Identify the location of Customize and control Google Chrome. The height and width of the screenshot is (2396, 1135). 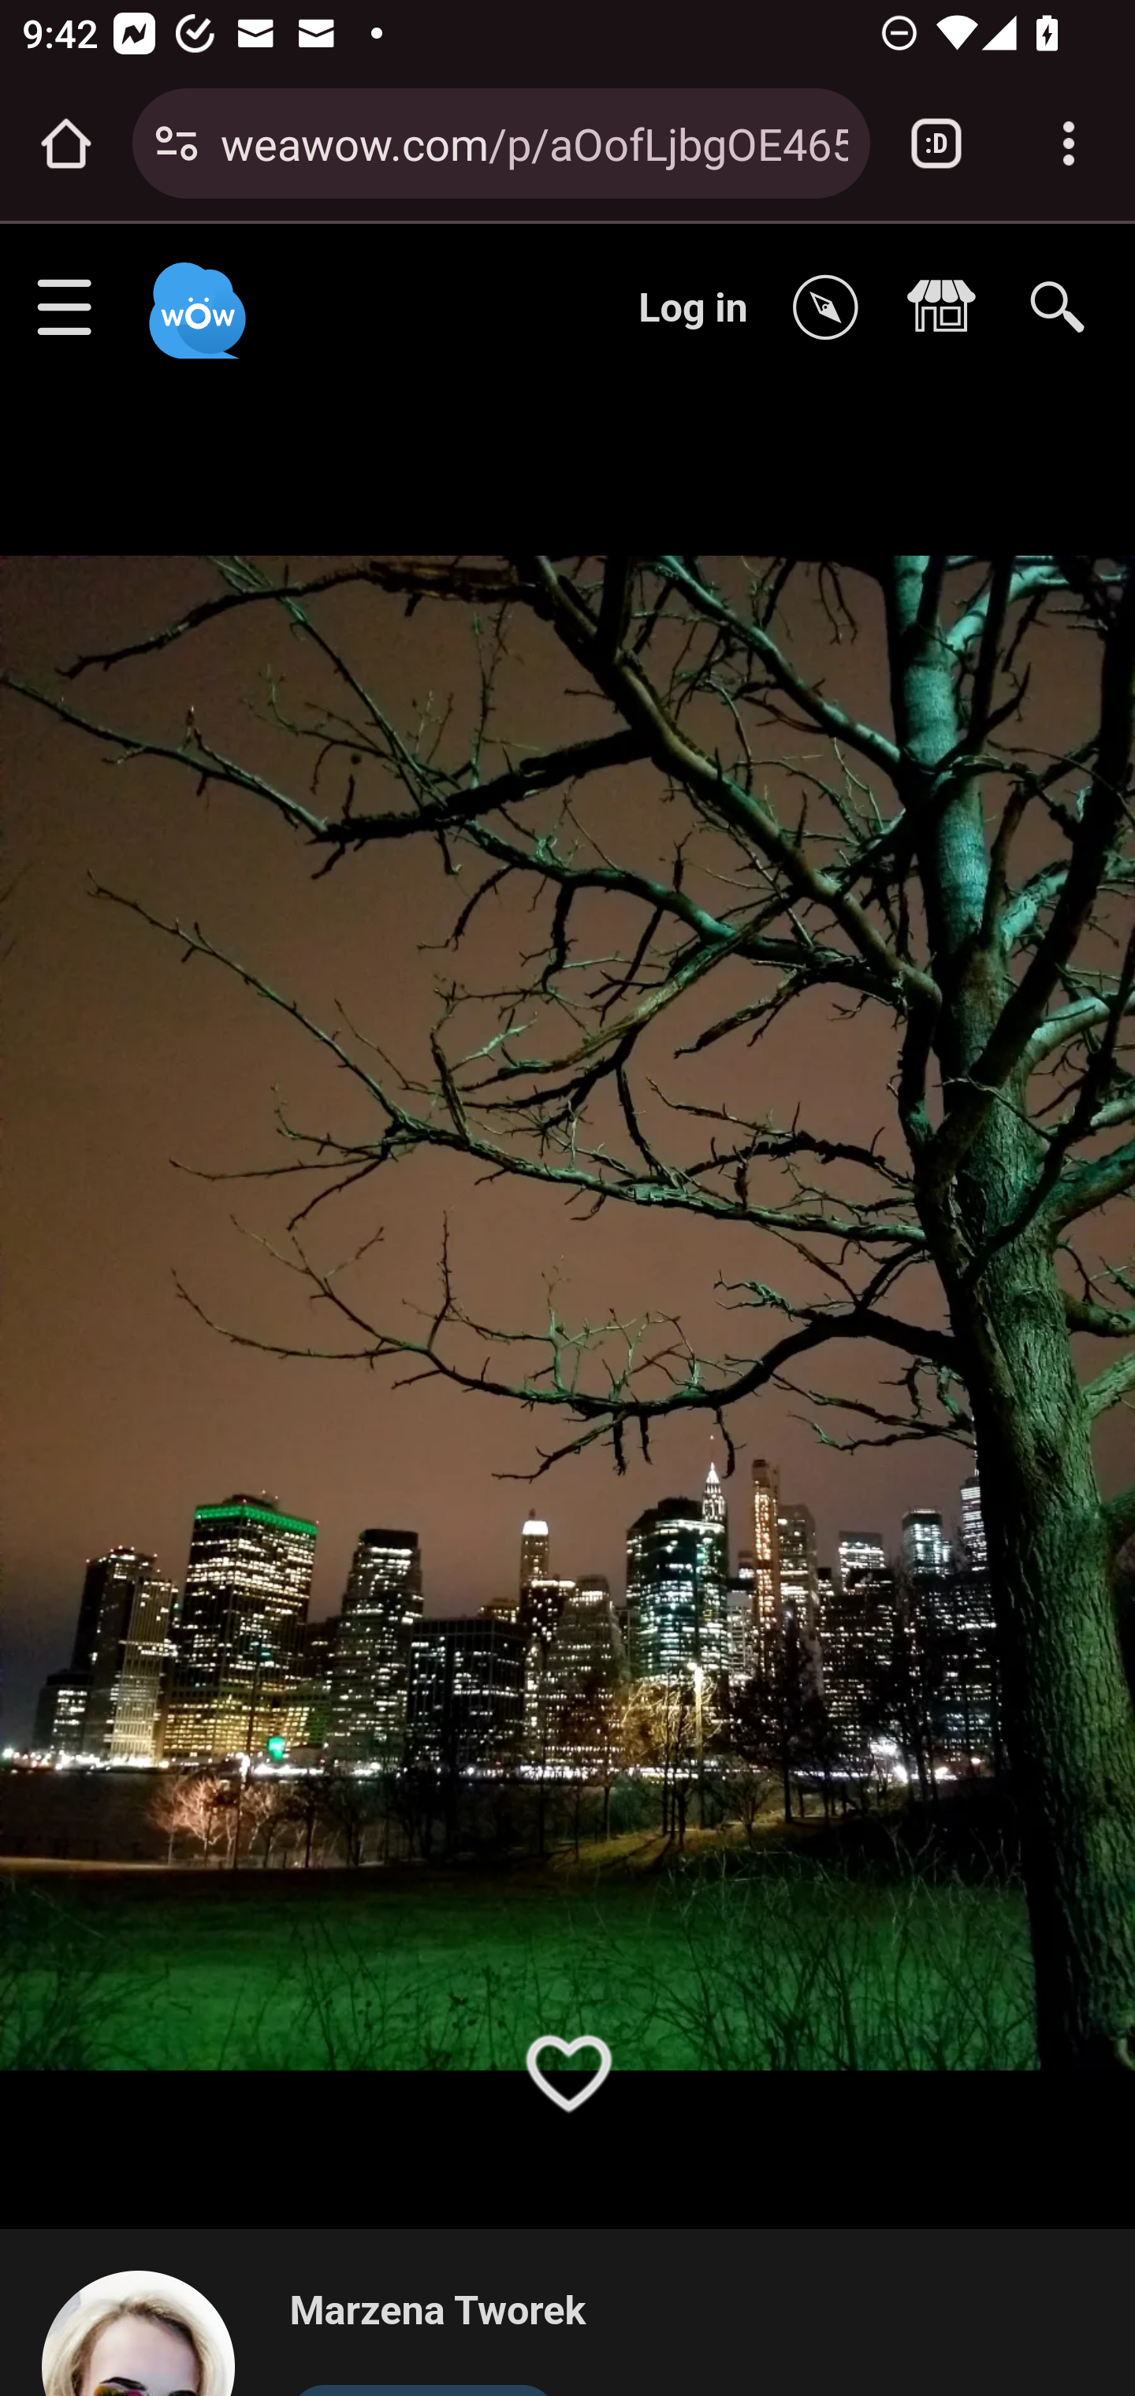
(1069, 143).